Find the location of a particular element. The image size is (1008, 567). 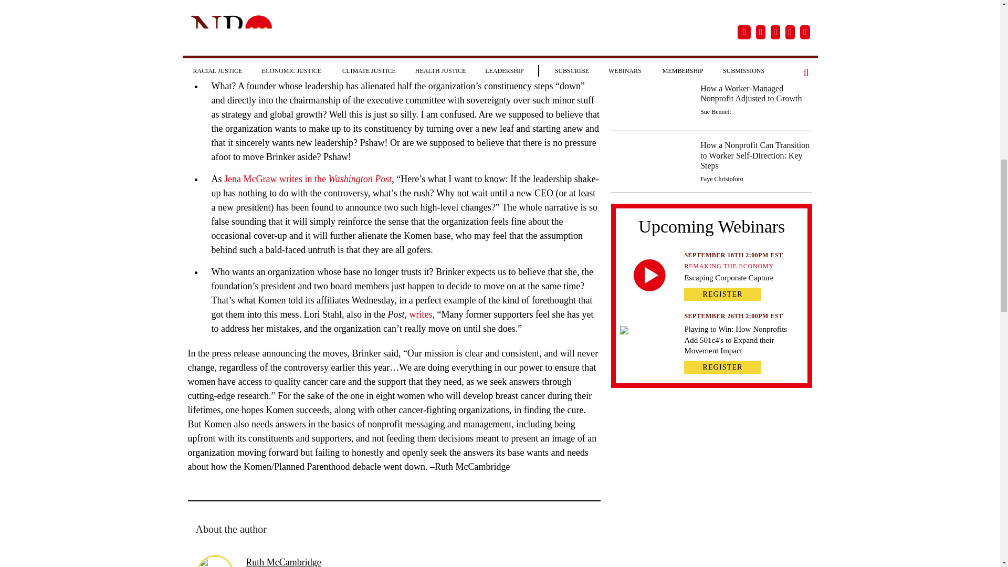

Posts by Ruth McCambridge is located at coordinates (283, 562).